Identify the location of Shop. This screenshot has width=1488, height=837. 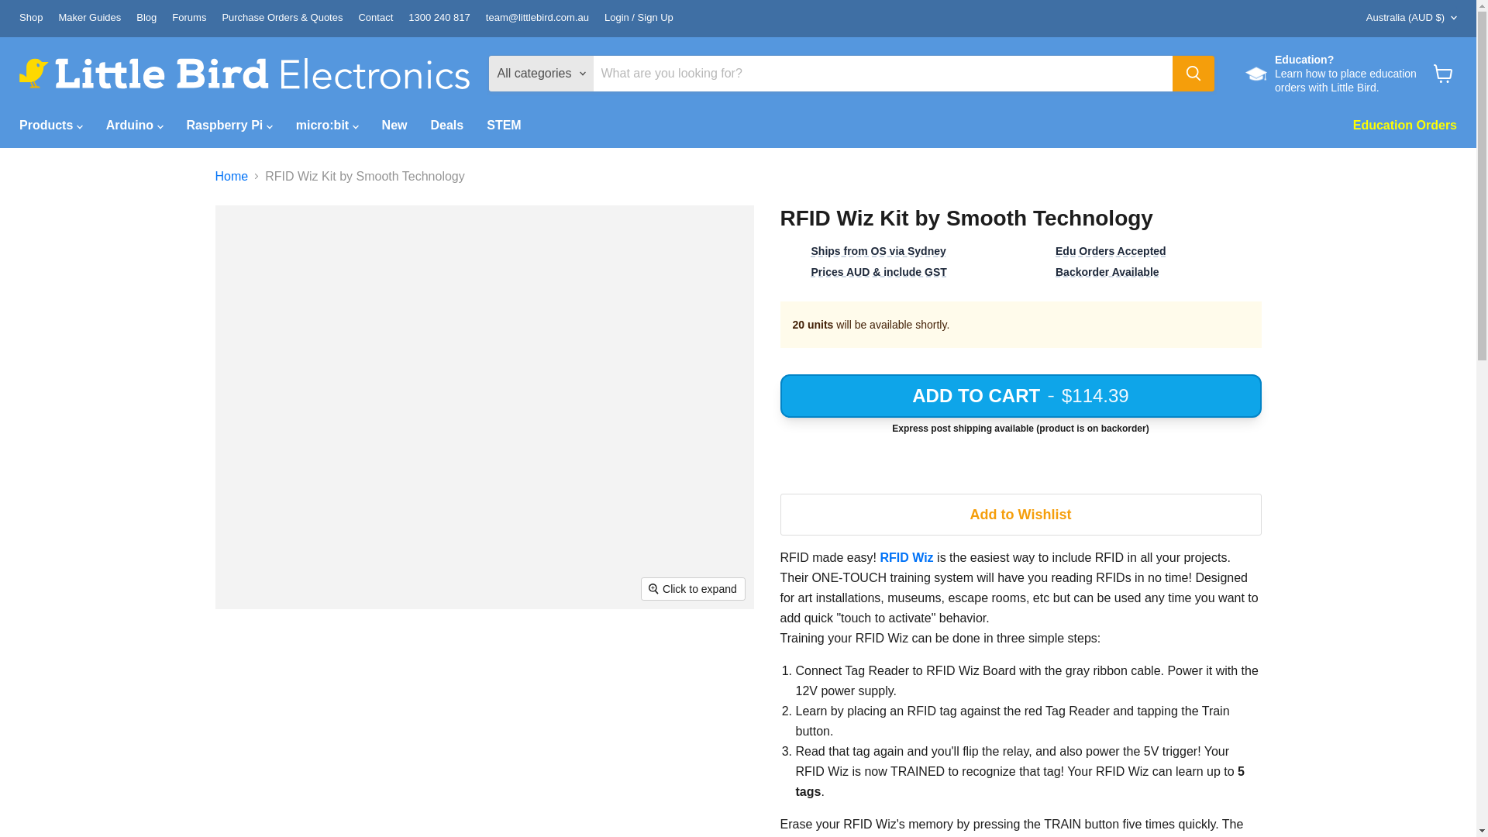
(31, 19).